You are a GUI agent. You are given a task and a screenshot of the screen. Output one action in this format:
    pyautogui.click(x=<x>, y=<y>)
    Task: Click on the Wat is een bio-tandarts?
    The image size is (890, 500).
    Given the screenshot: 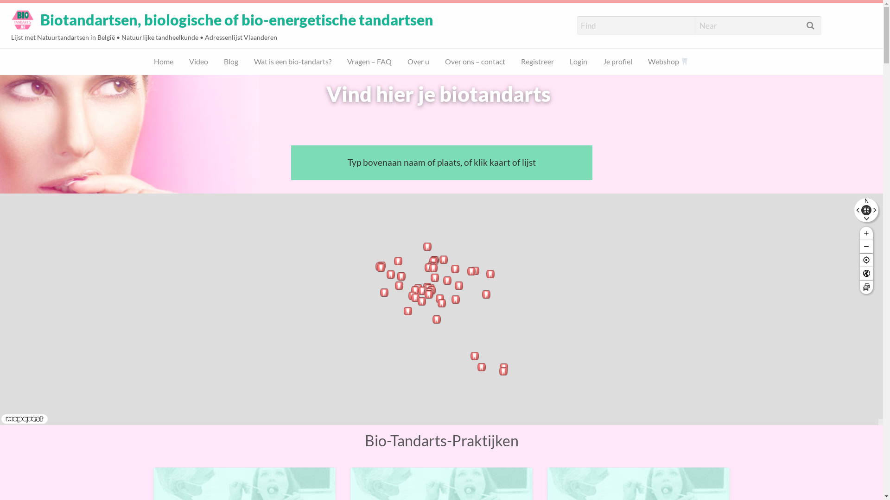 What is the action you would take?
    pyautogui.click(x=293, y=62)
    